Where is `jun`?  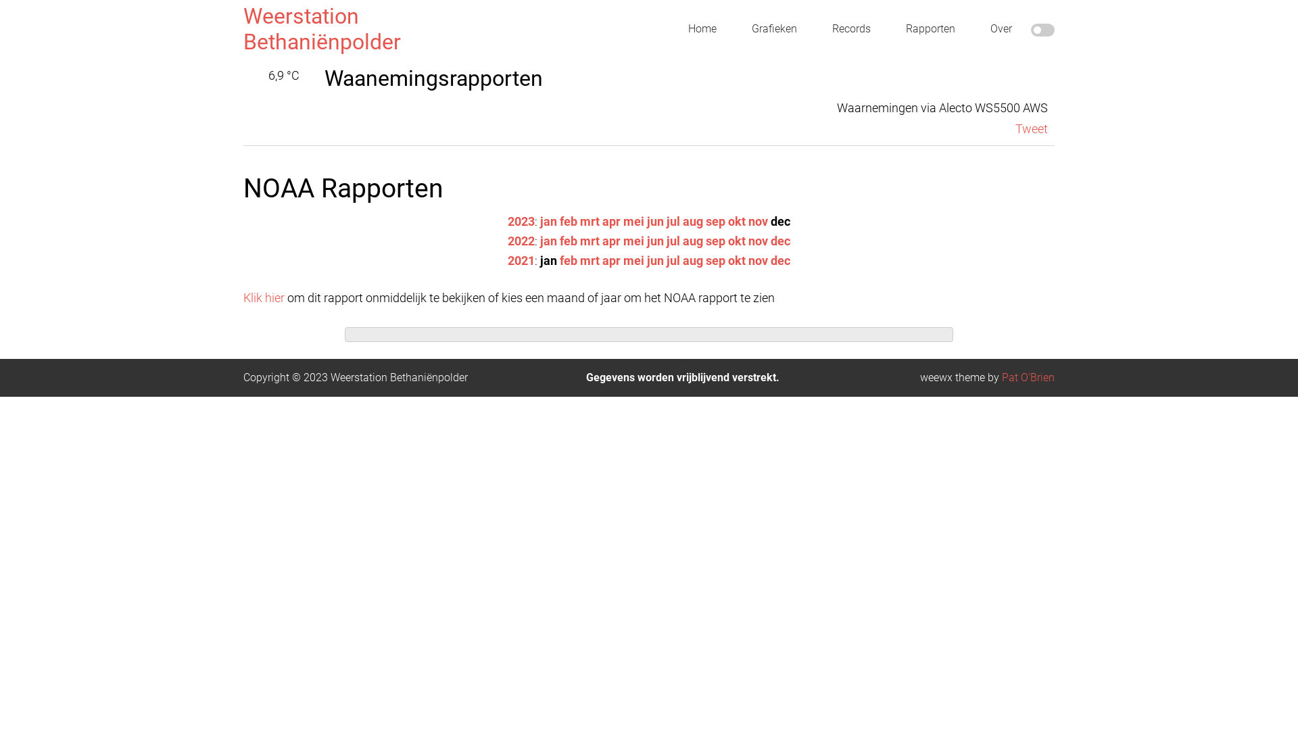
jun is located at coordinates (656, 222).